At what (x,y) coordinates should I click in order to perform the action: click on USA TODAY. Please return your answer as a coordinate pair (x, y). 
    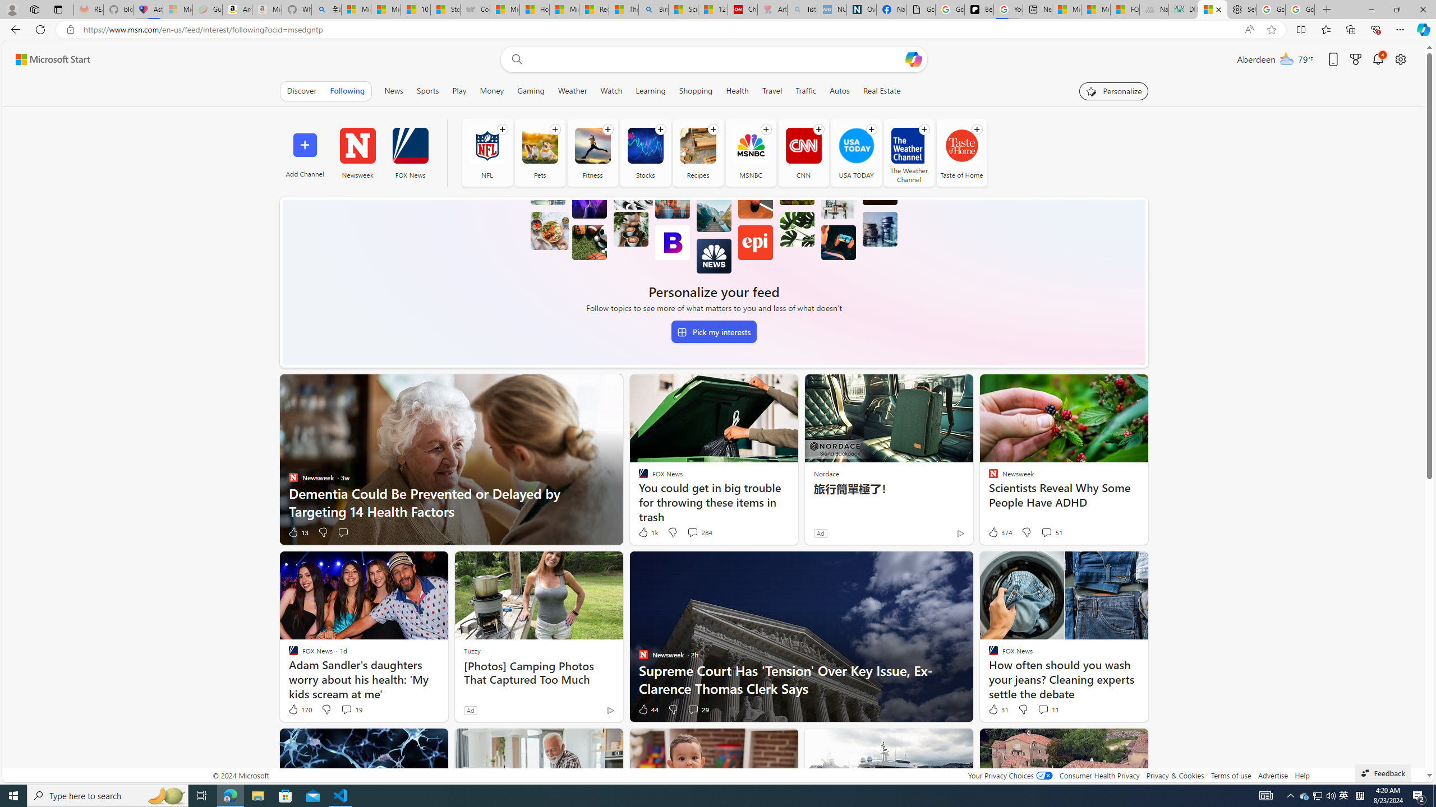
    Looking at the image, I should click on (857, 146).